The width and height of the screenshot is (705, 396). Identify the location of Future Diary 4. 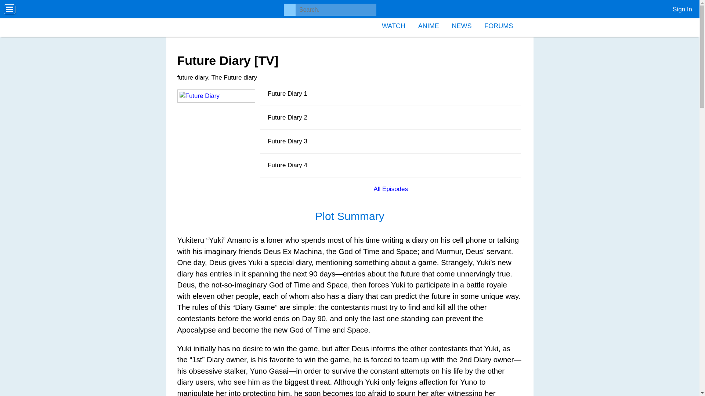
(390, 165).